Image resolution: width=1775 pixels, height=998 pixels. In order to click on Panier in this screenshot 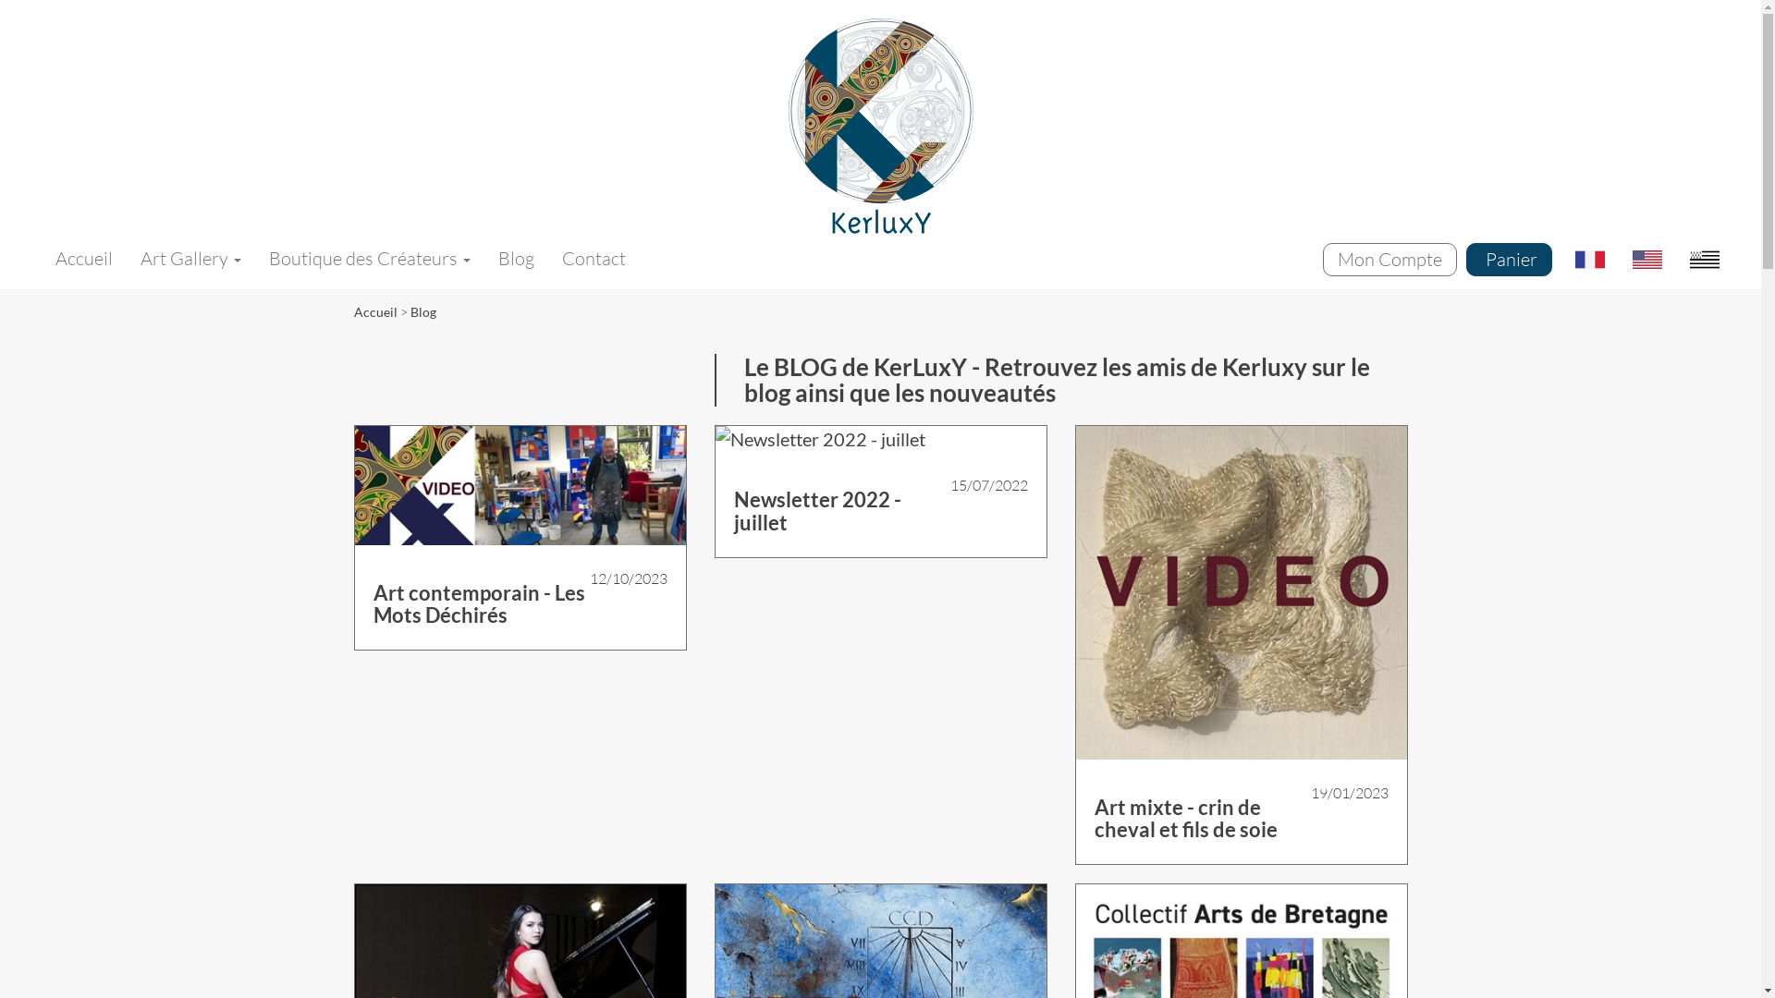, I will do `click(1509, 260)`.